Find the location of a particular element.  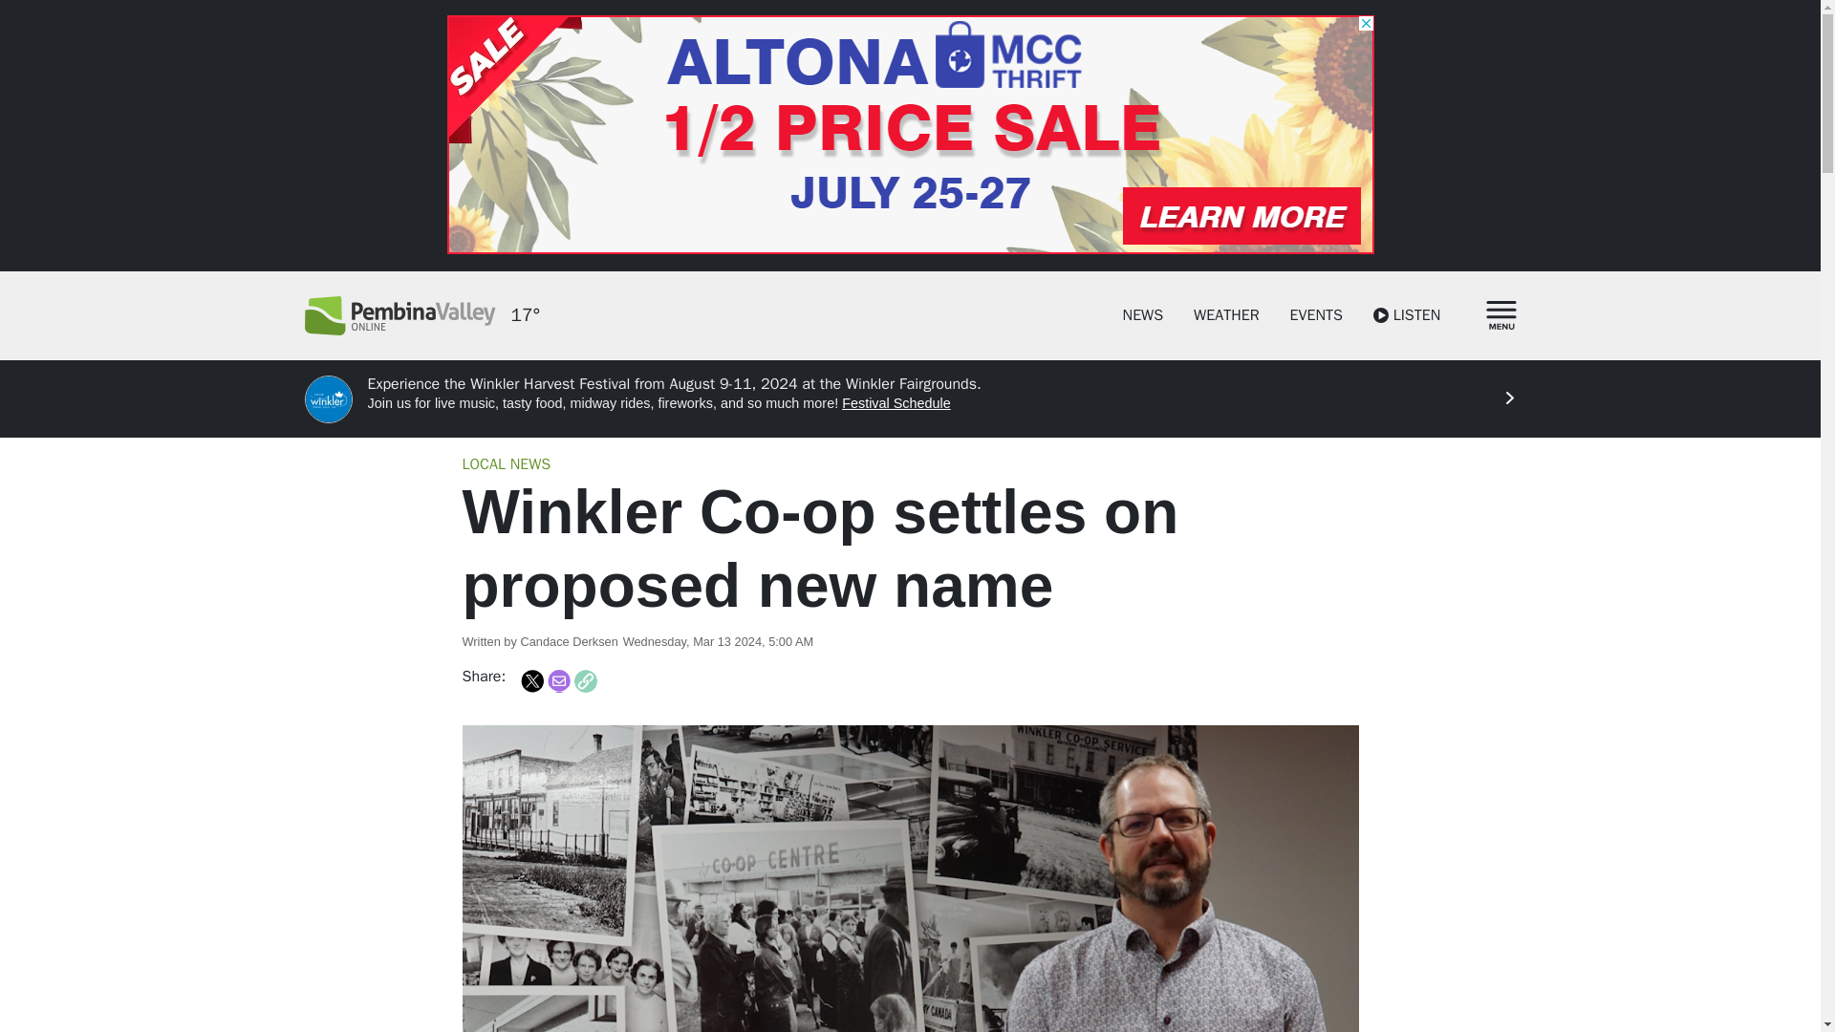

Copy Link is located at coordinates (585, 680).